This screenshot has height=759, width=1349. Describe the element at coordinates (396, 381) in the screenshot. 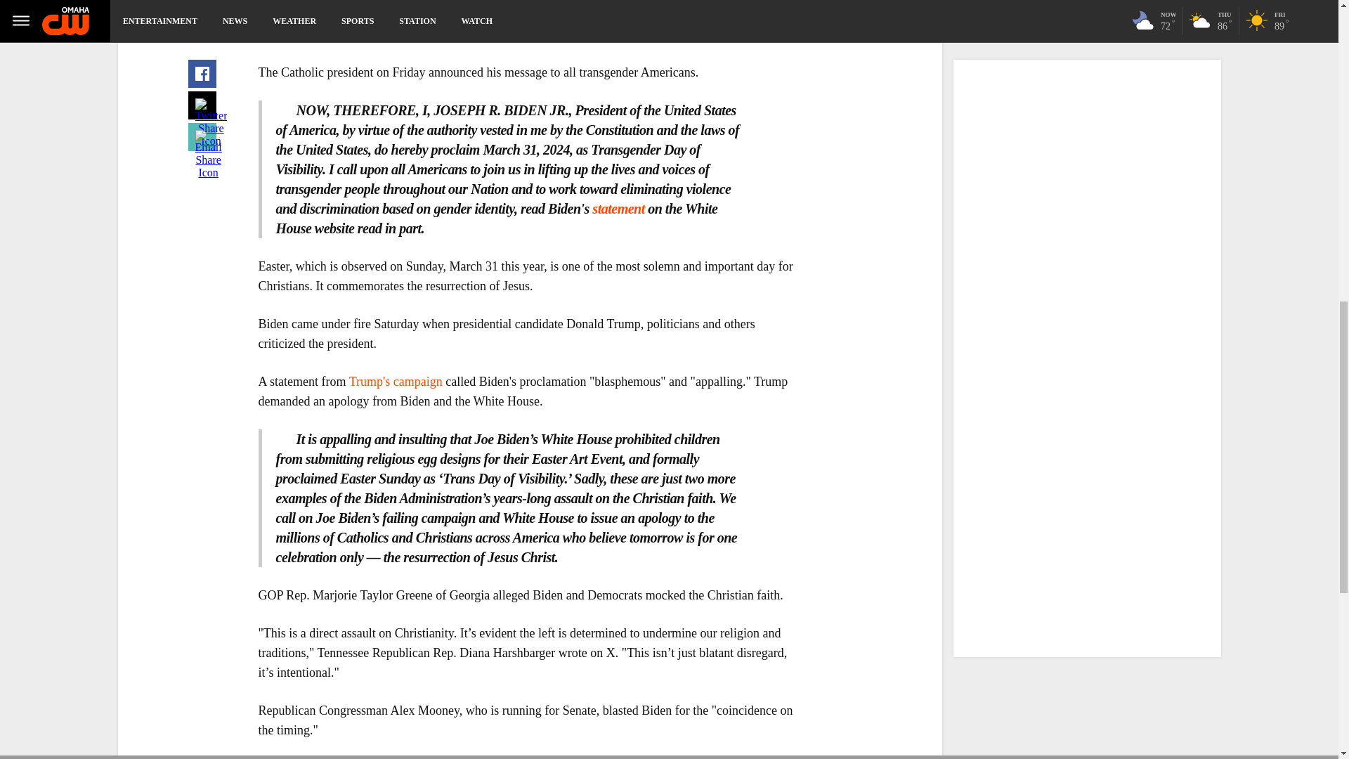

I see `Trump's campaign` at that location.